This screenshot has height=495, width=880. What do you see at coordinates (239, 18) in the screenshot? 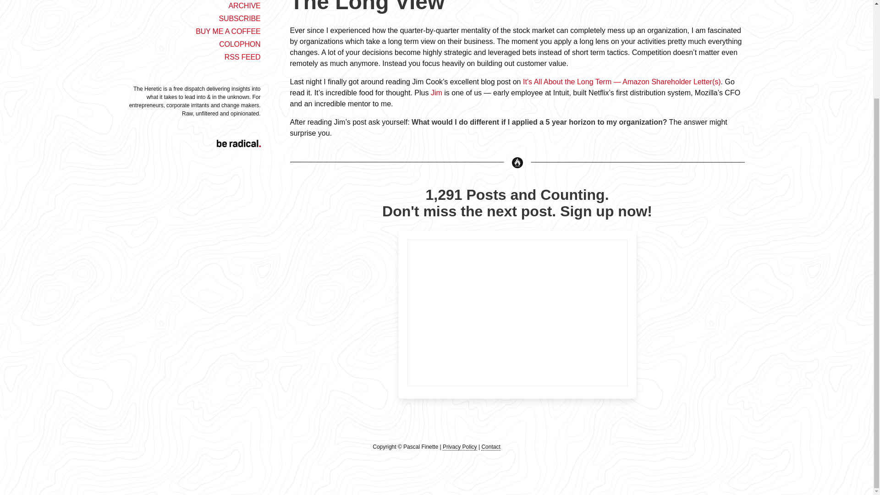
I see `SUBSCRIBE` at bounding box center [239, 18].